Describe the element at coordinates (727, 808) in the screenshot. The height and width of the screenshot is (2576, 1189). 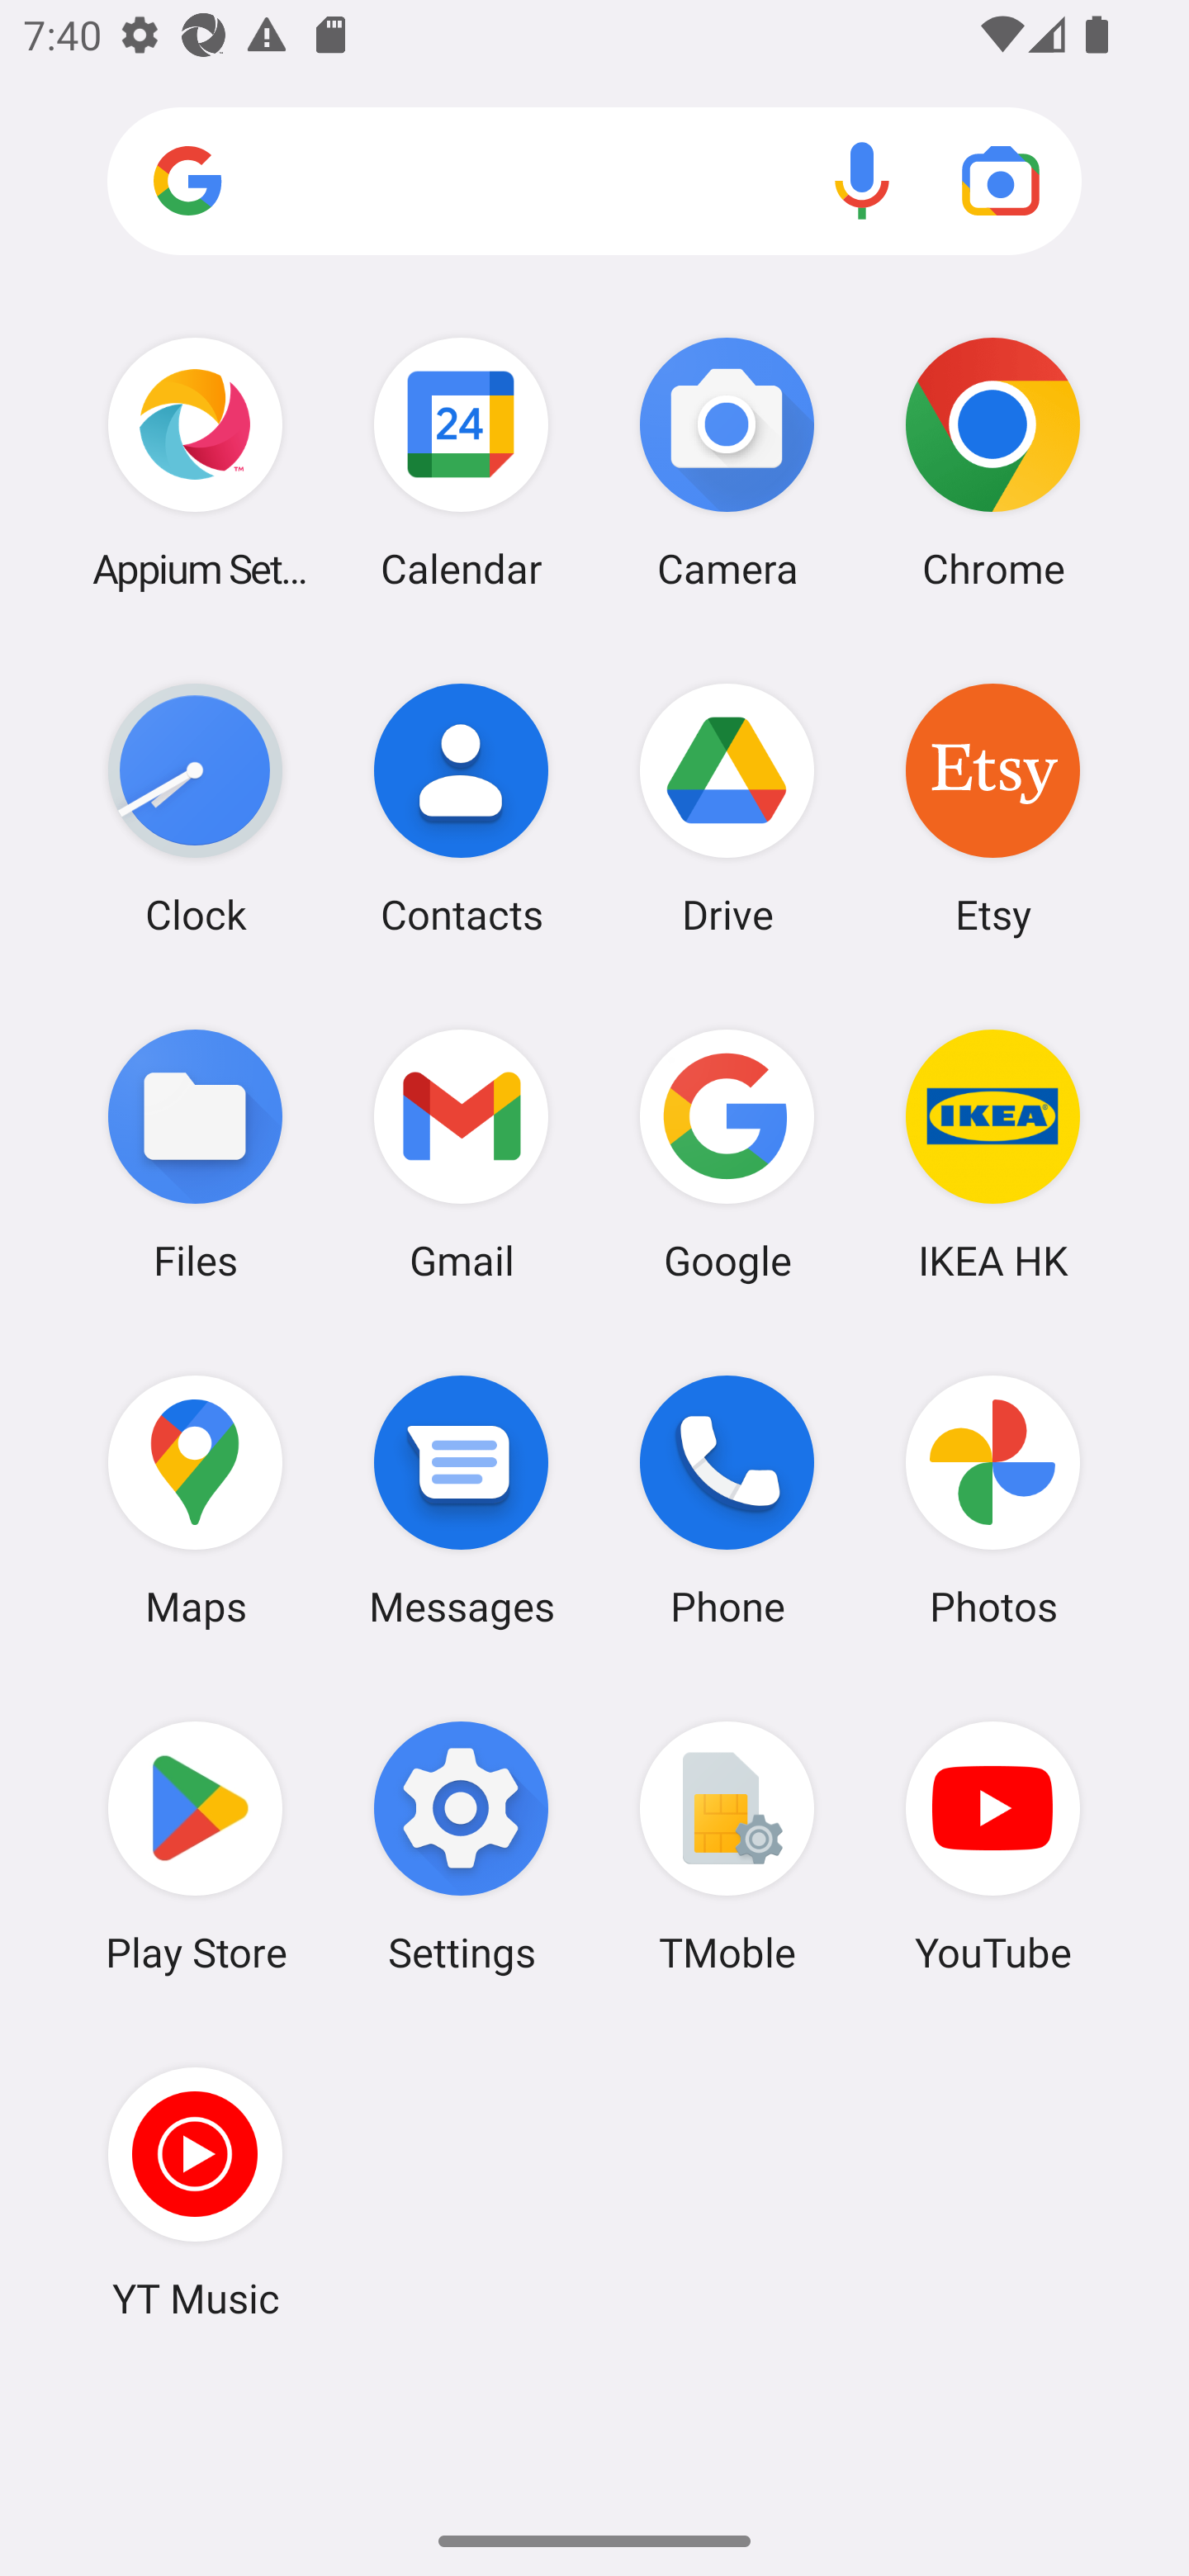
I see `Drive` at that location.